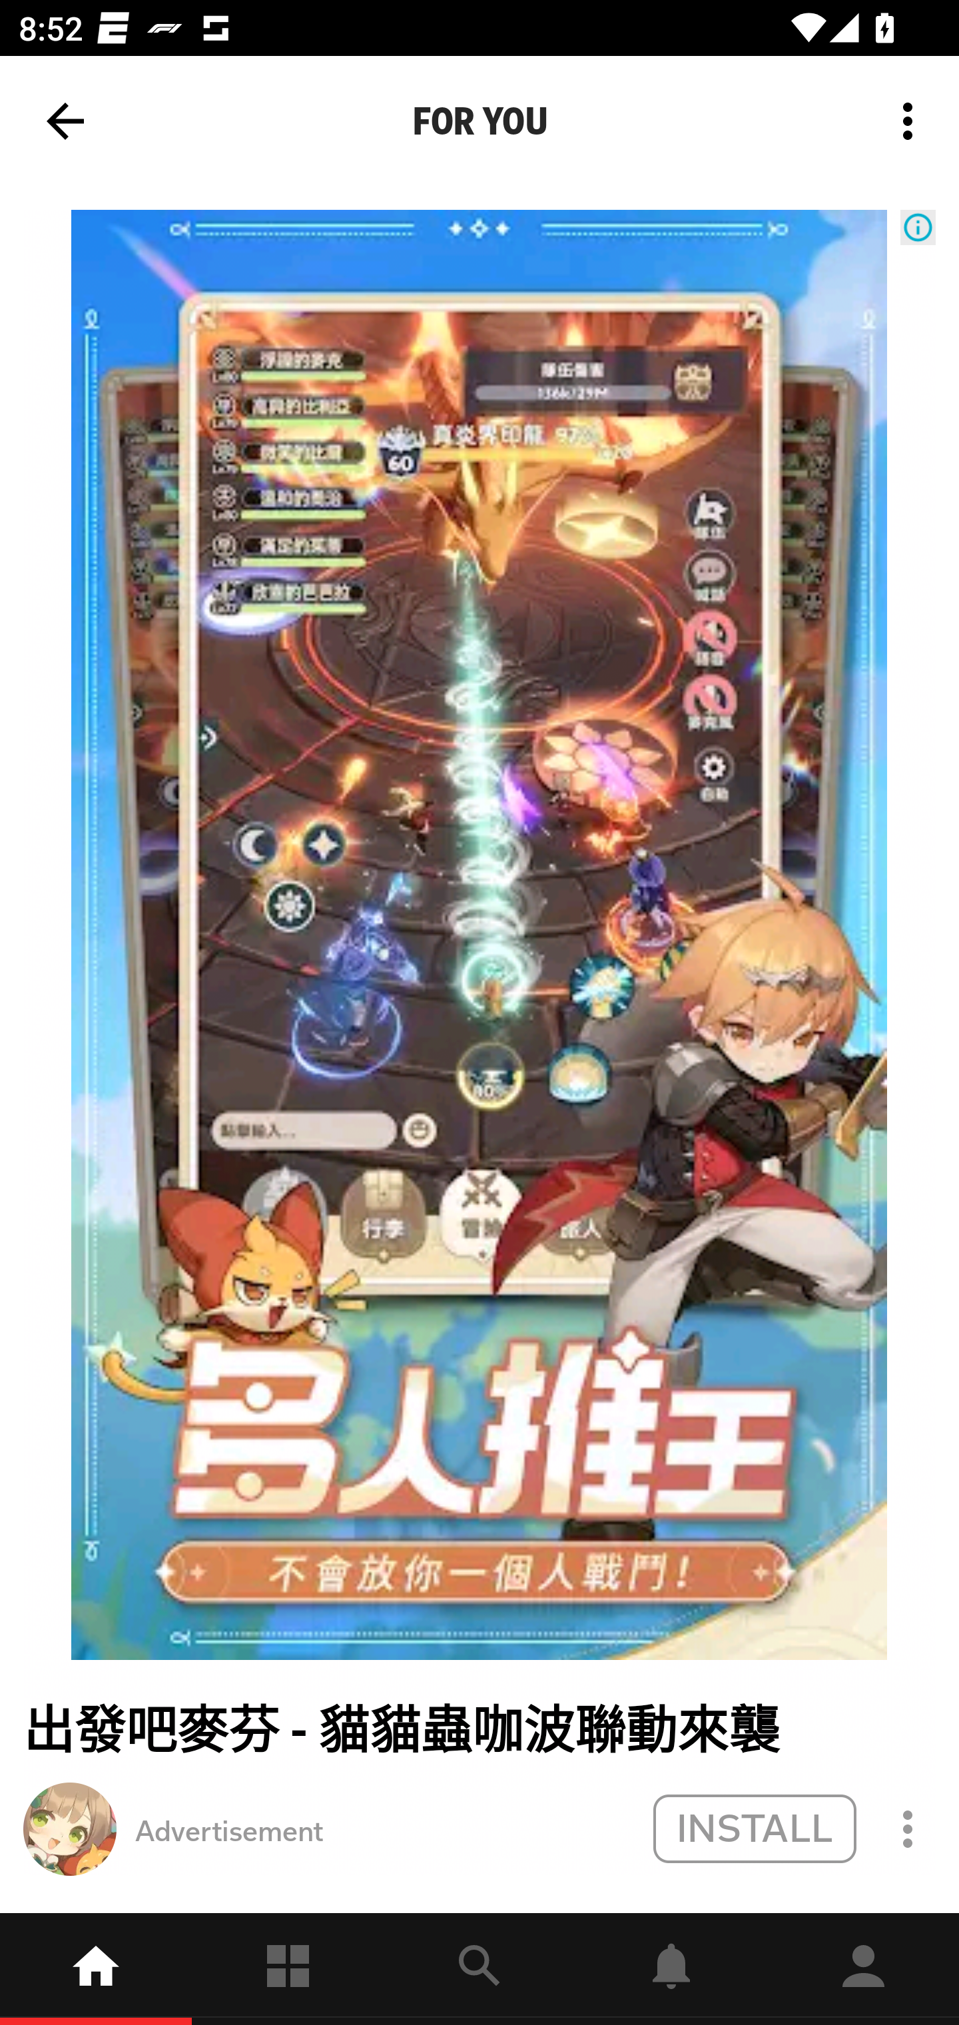  Describe the element at coordinates (918, 228) in the screenshot. I see `Ad Choices Icon` at that location.